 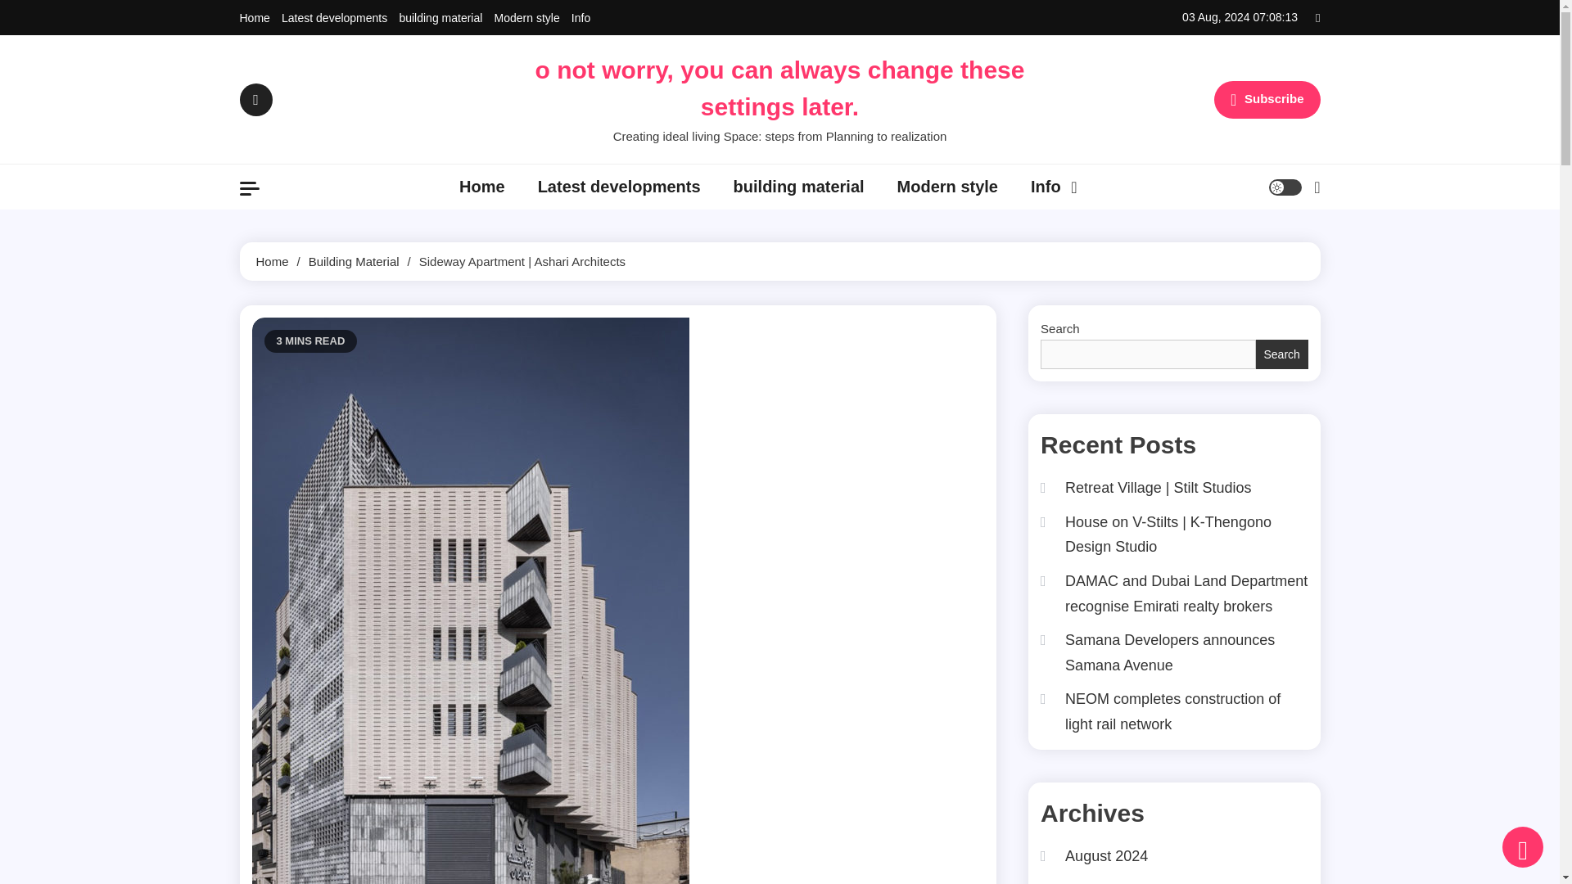 What do you see at coordinates (482, 187) in the screenshot?
I see `Home` at bounding box center [482, 187].